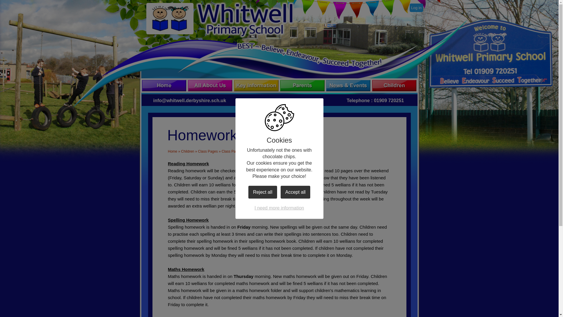 This screenshot has height=317, width=563. What do you see at coordinates (172, 151) in the screenshot?
I see `Home` at bounding box center [172, 151].